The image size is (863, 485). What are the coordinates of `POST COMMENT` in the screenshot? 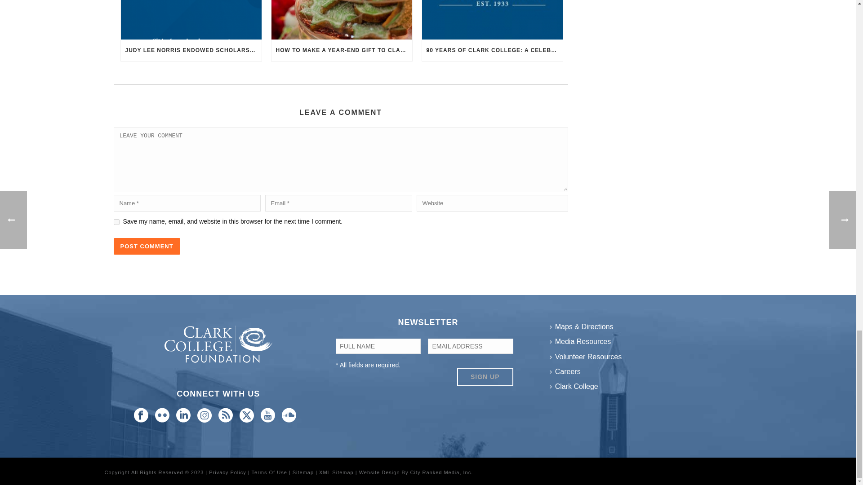 It's located at (146, 246).